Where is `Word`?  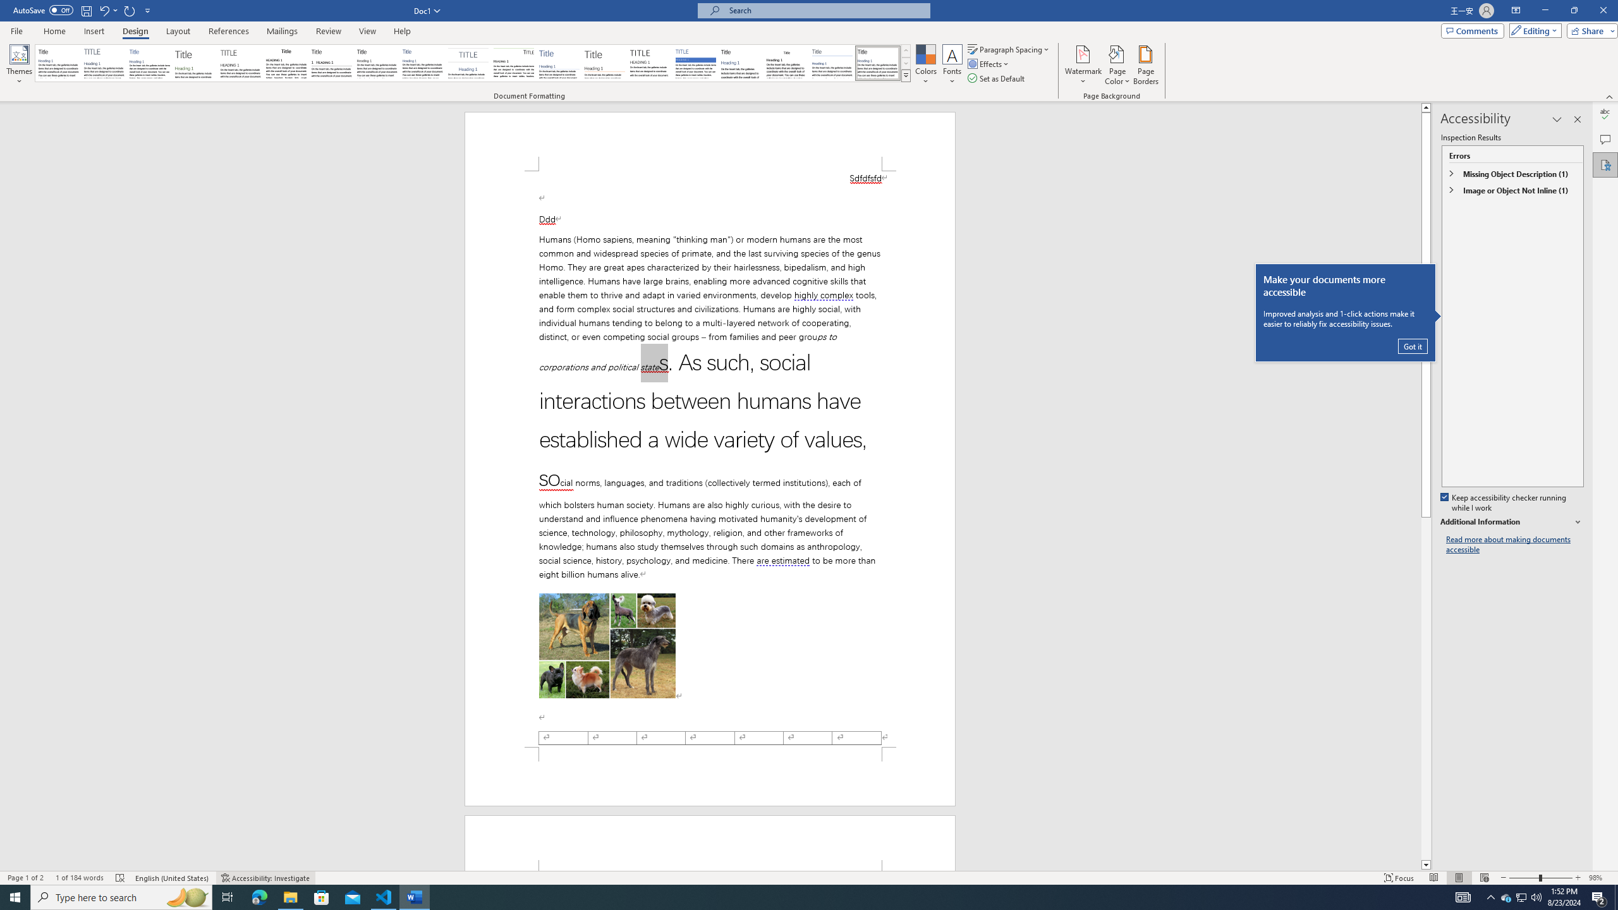
Word is located at coordinates (741, 63).